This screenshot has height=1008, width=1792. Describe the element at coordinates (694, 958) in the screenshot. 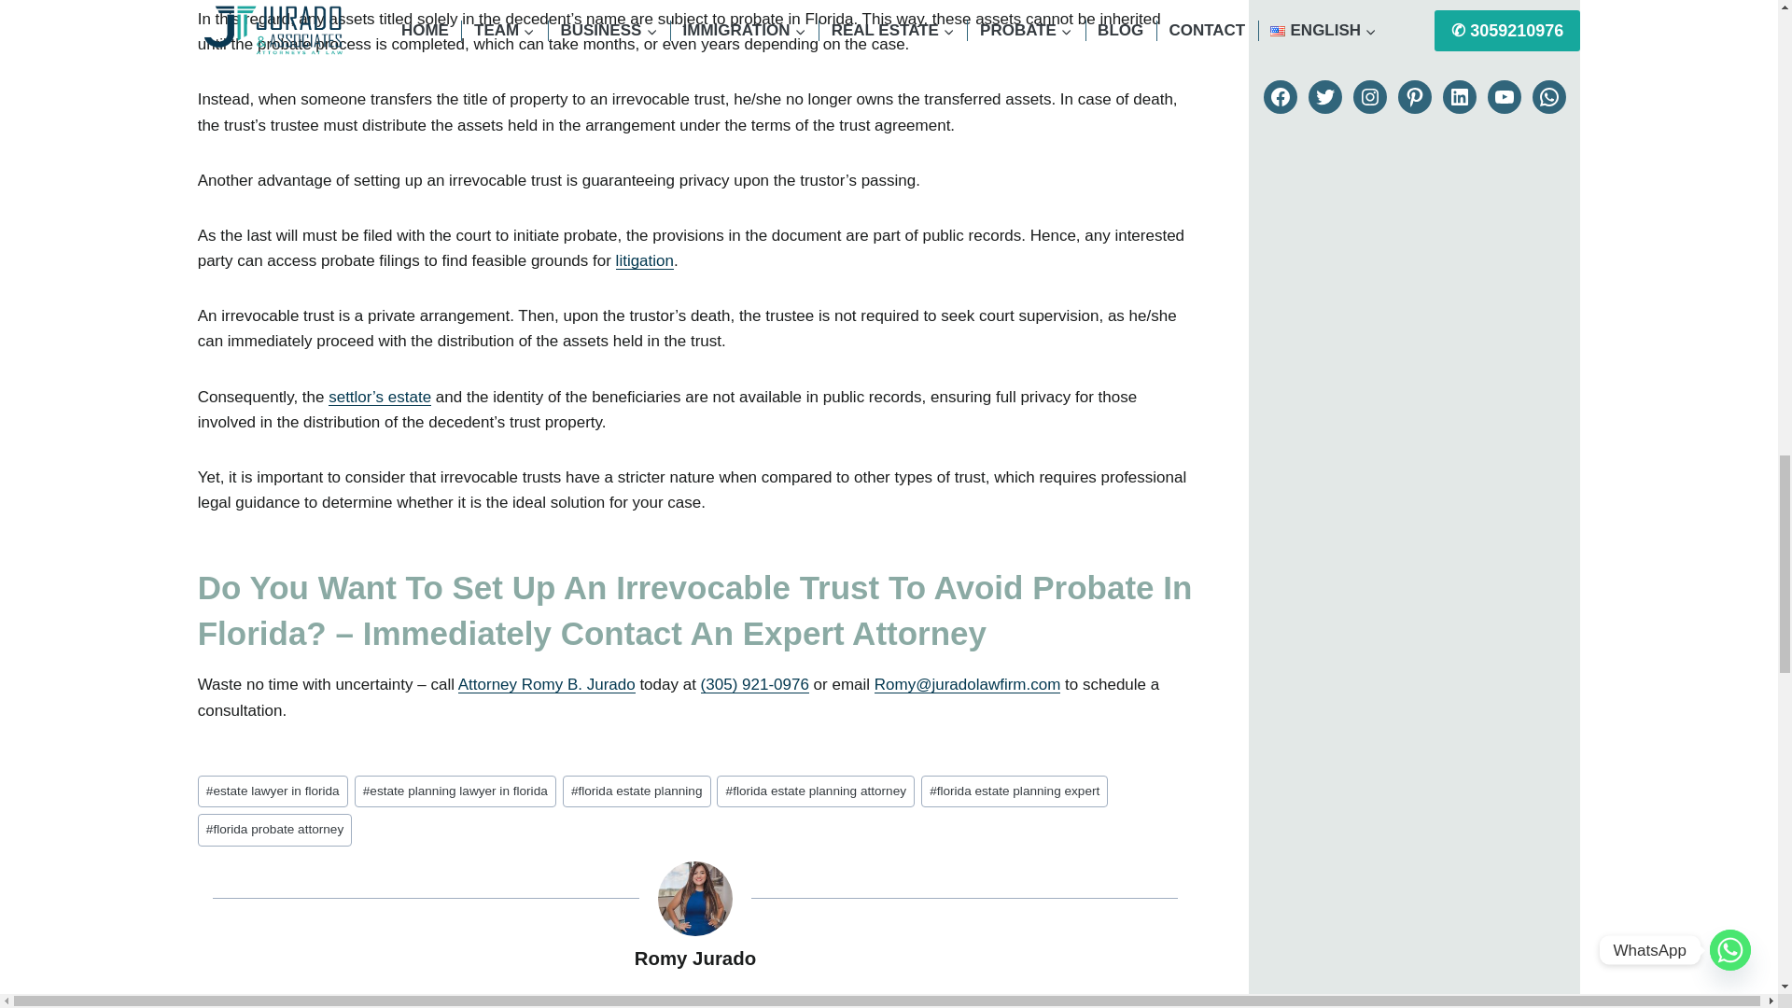

I see `Posts by Romy Jurado` at that location.